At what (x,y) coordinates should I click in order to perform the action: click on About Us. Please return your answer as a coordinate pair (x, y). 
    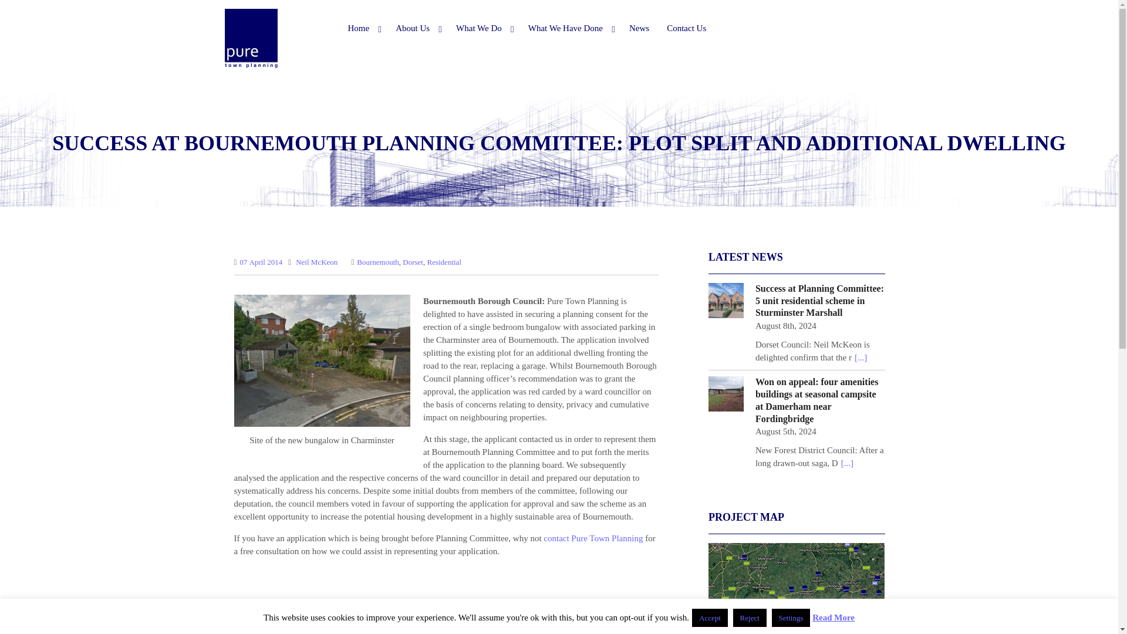
    Looking at the image, I should click on (417, 28).